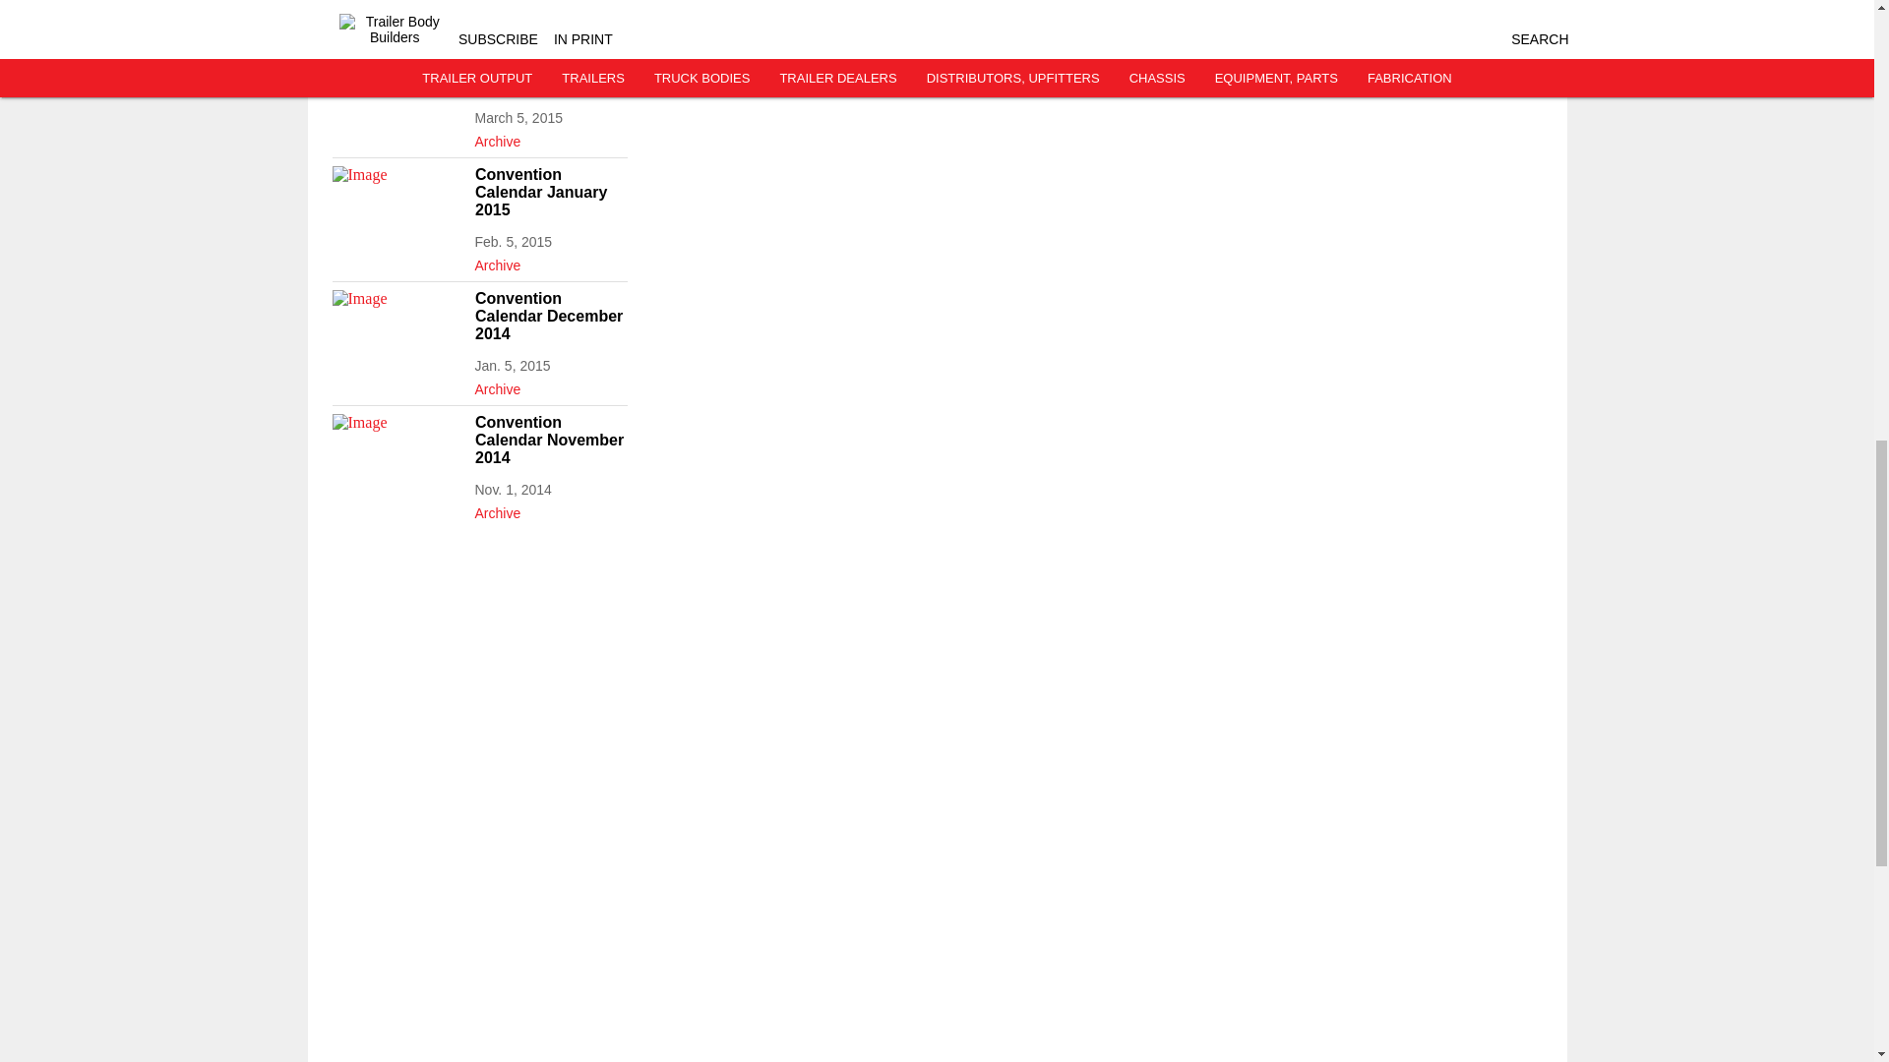 Image resolution: width=1889 pixels, height=1062 pixels. Describe the element at coordinates (550, 509) in the screenshot. I see `Archive` at that location.